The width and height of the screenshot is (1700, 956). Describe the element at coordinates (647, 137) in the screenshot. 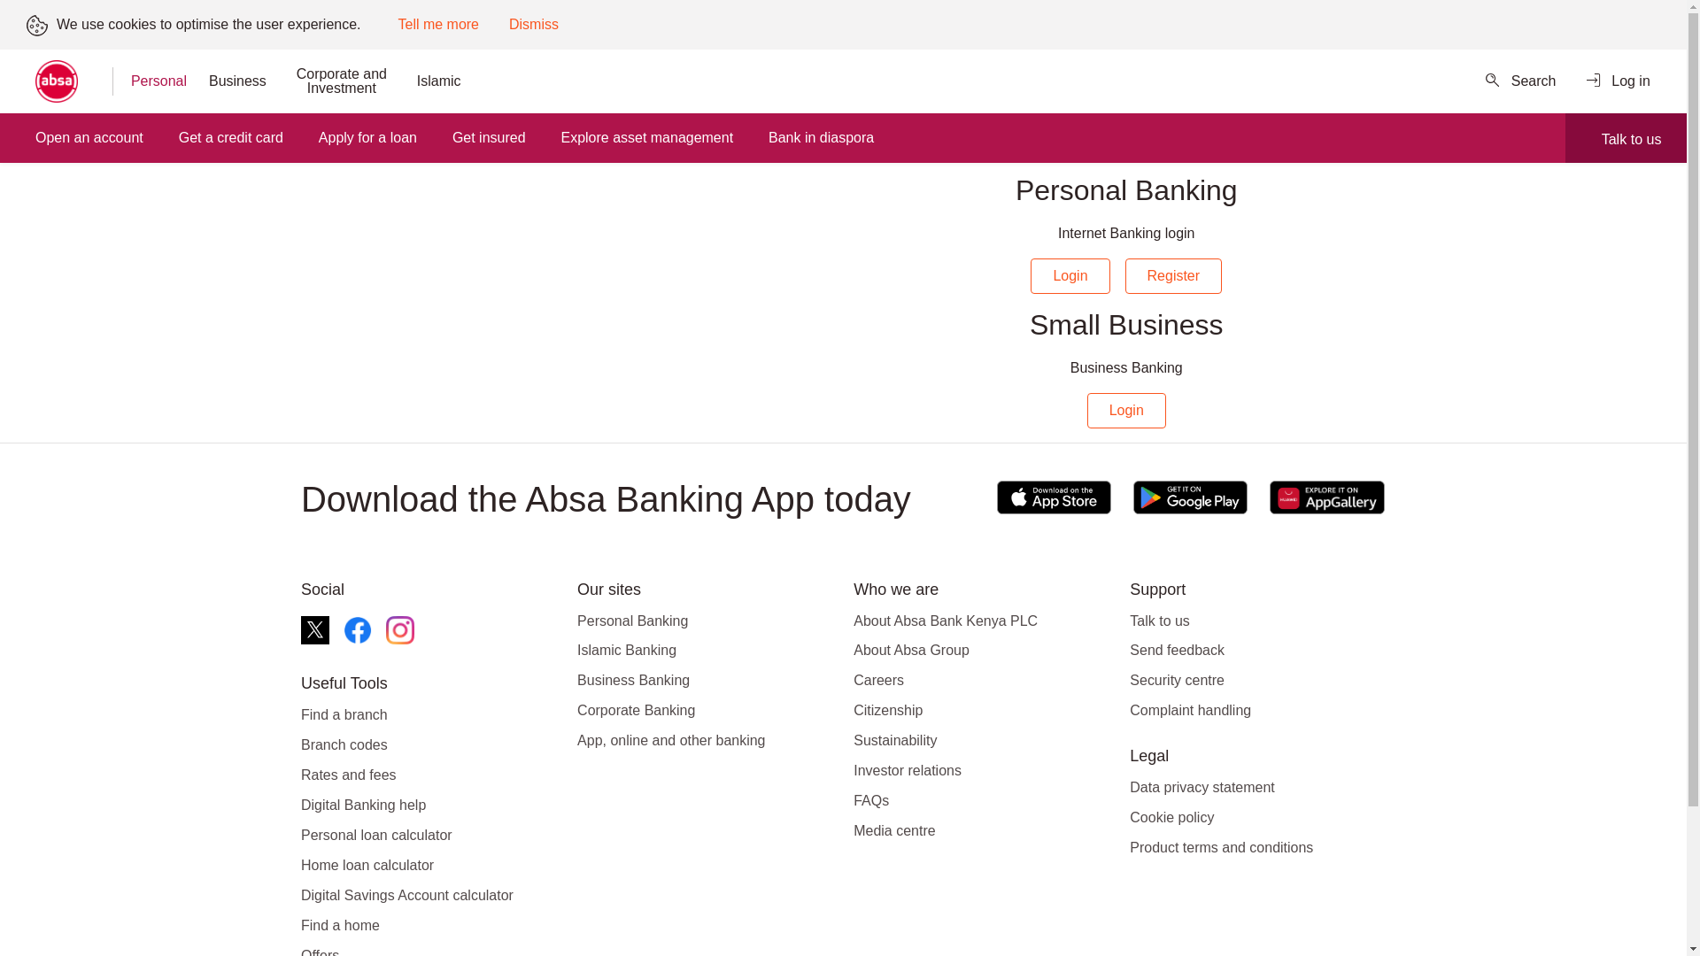

I see `Explore asset management` at that location.